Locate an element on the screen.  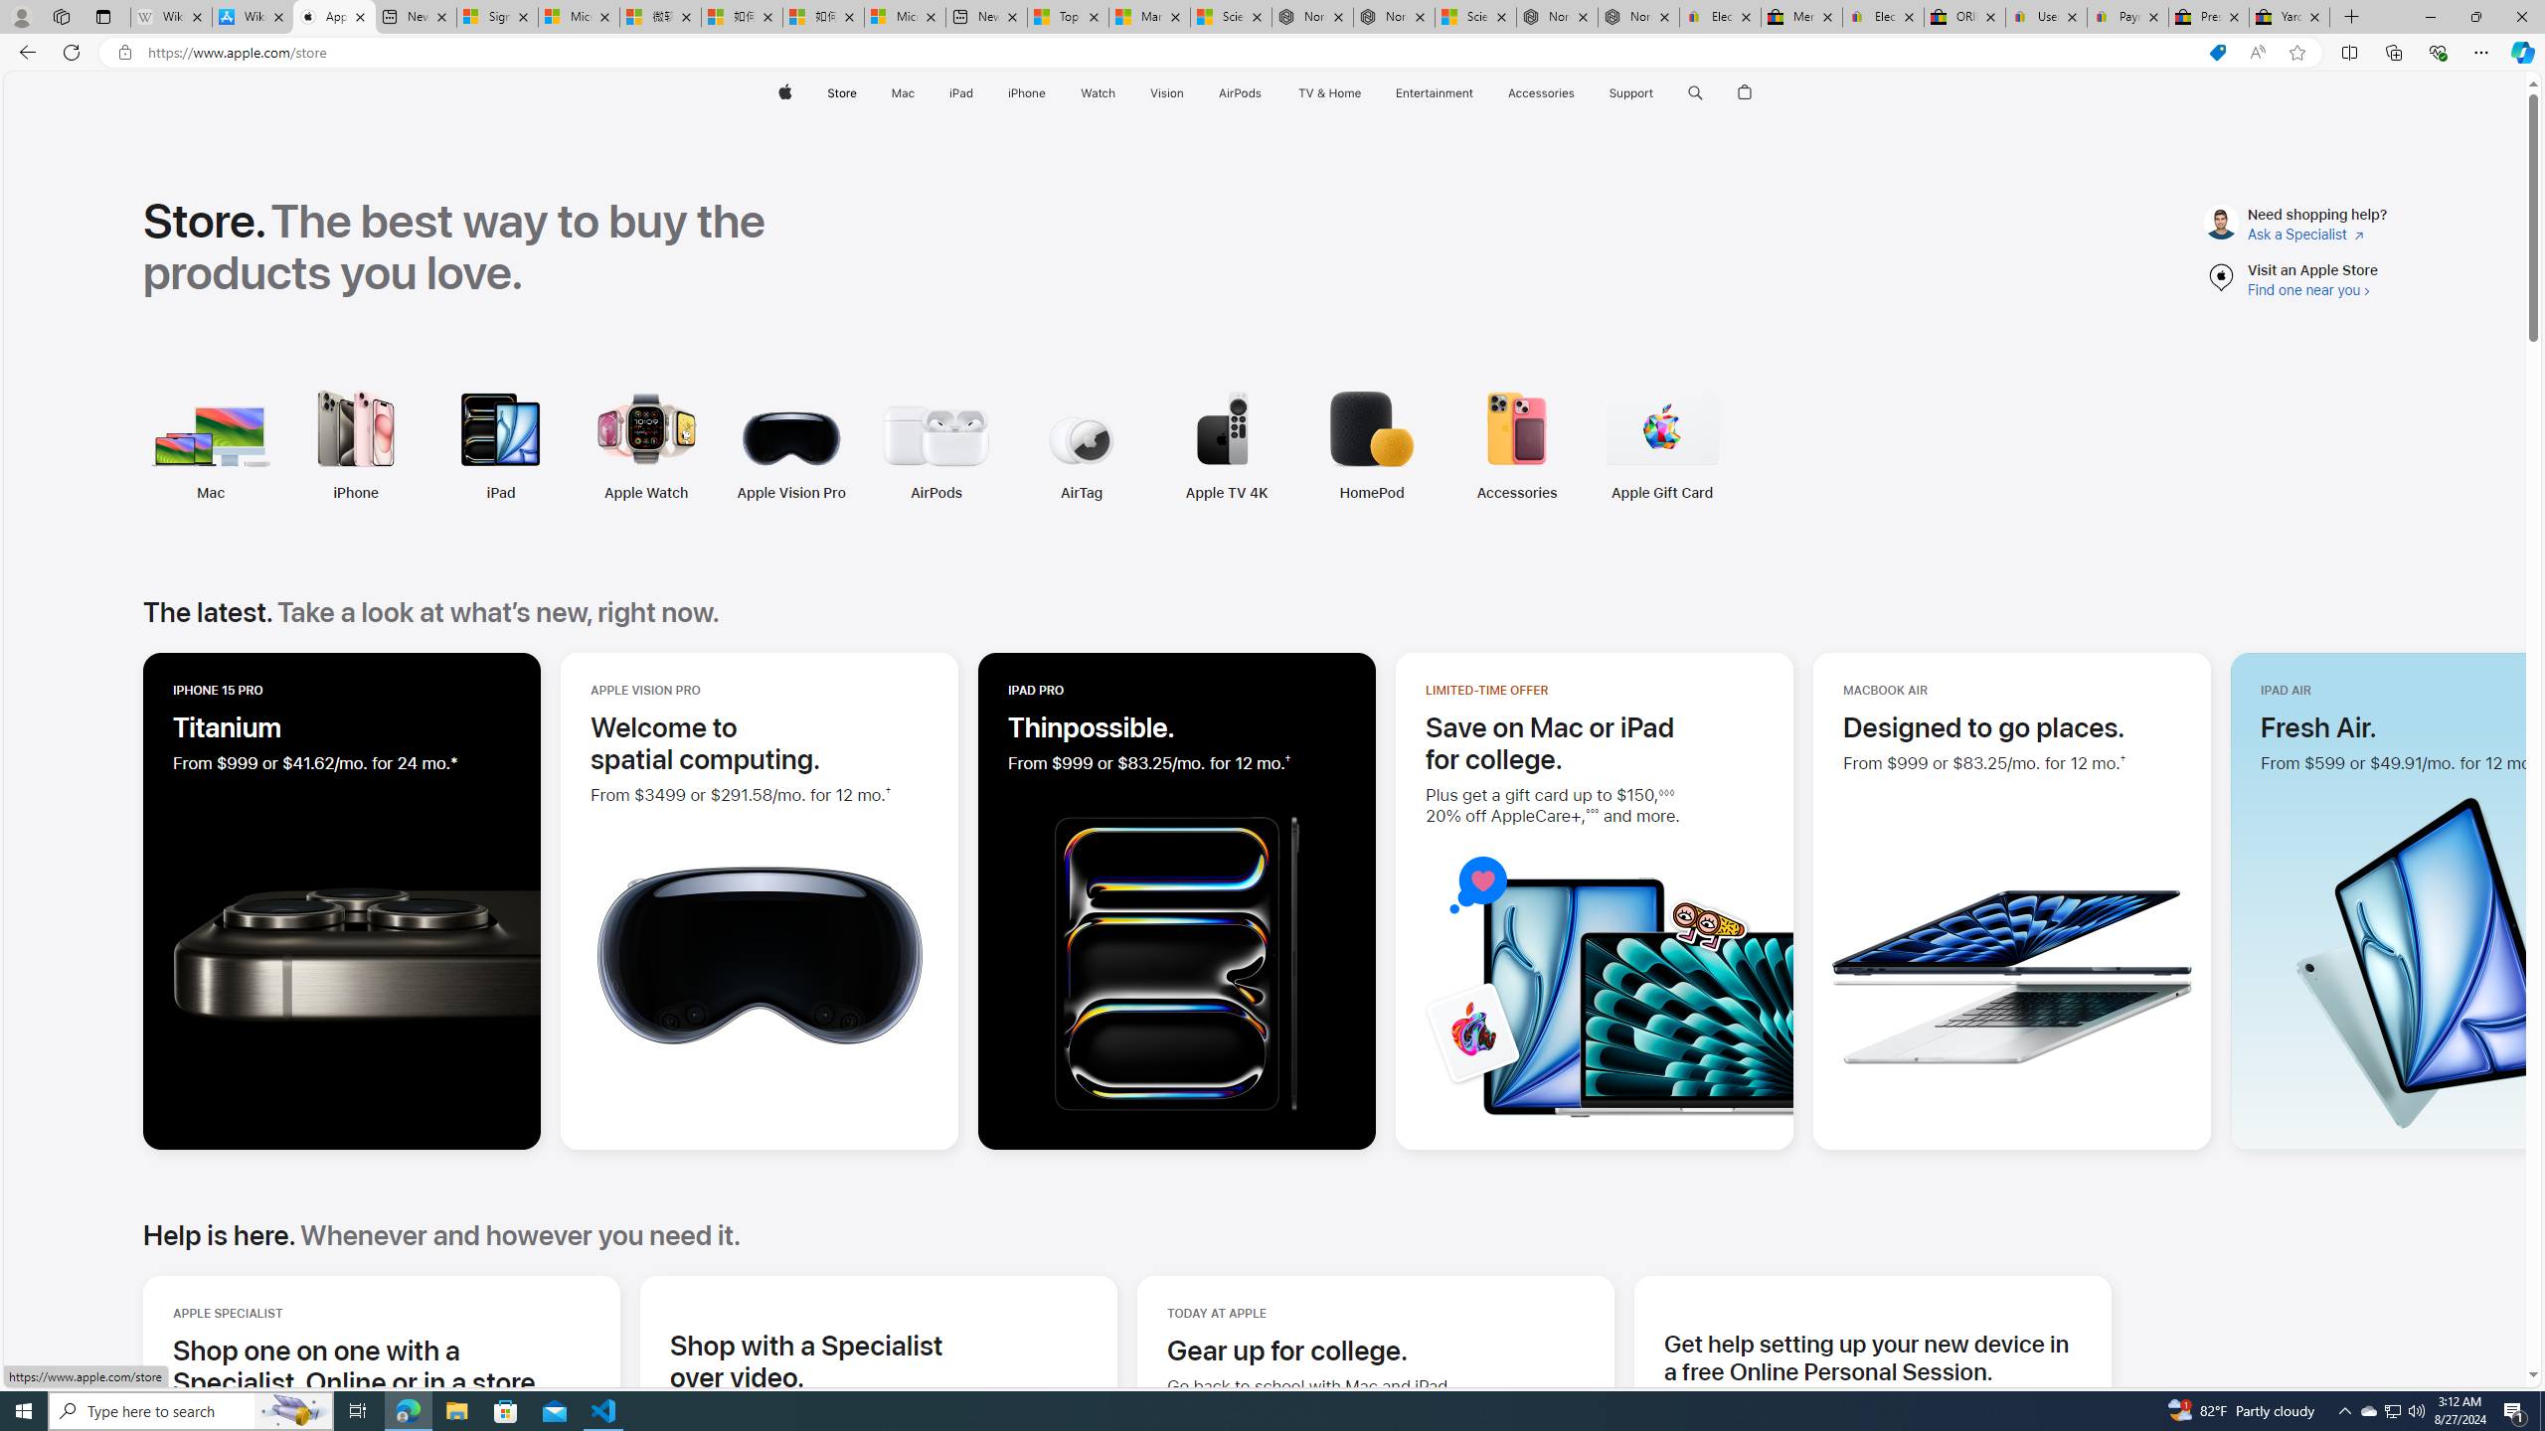
Yard, Garden & Outdoor Living is located at coordinates (2289, 17).